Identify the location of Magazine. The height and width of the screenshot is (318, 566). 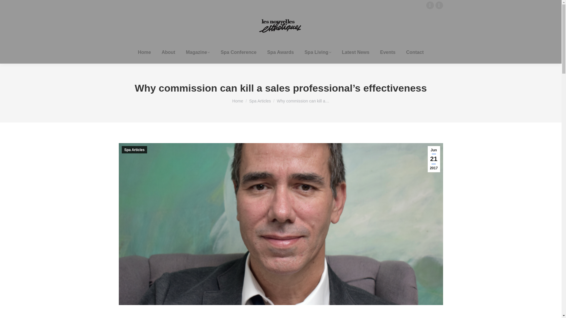
(198, 52).